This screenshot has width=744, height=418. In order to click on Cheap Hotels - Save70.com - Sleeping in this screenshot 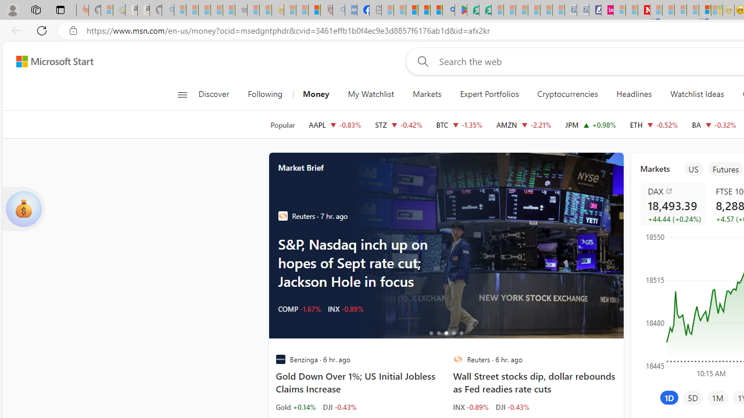, I will do `click(582, 10)`.